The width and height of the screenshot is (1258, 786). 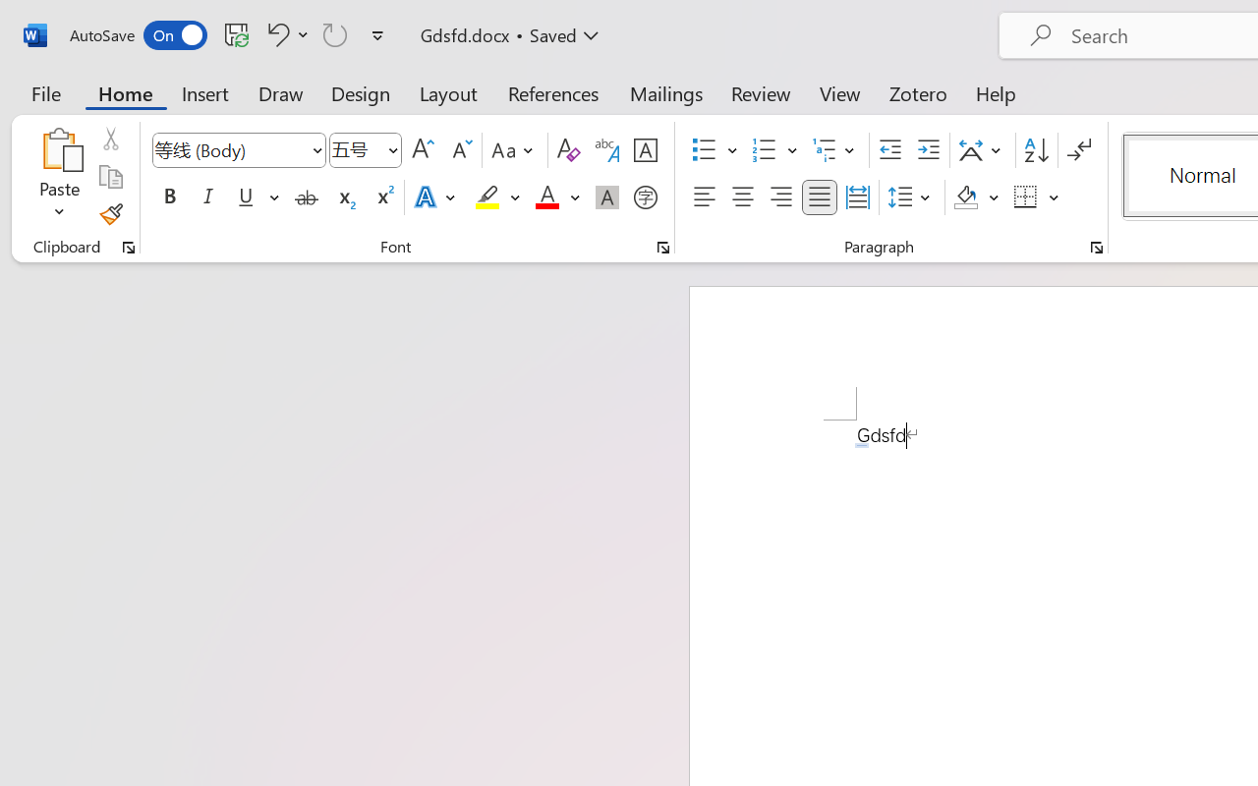 What do you see at coordinates (928, 150) in the screenshot?
I see `Increase Indent` at bounding box center [928, 150].